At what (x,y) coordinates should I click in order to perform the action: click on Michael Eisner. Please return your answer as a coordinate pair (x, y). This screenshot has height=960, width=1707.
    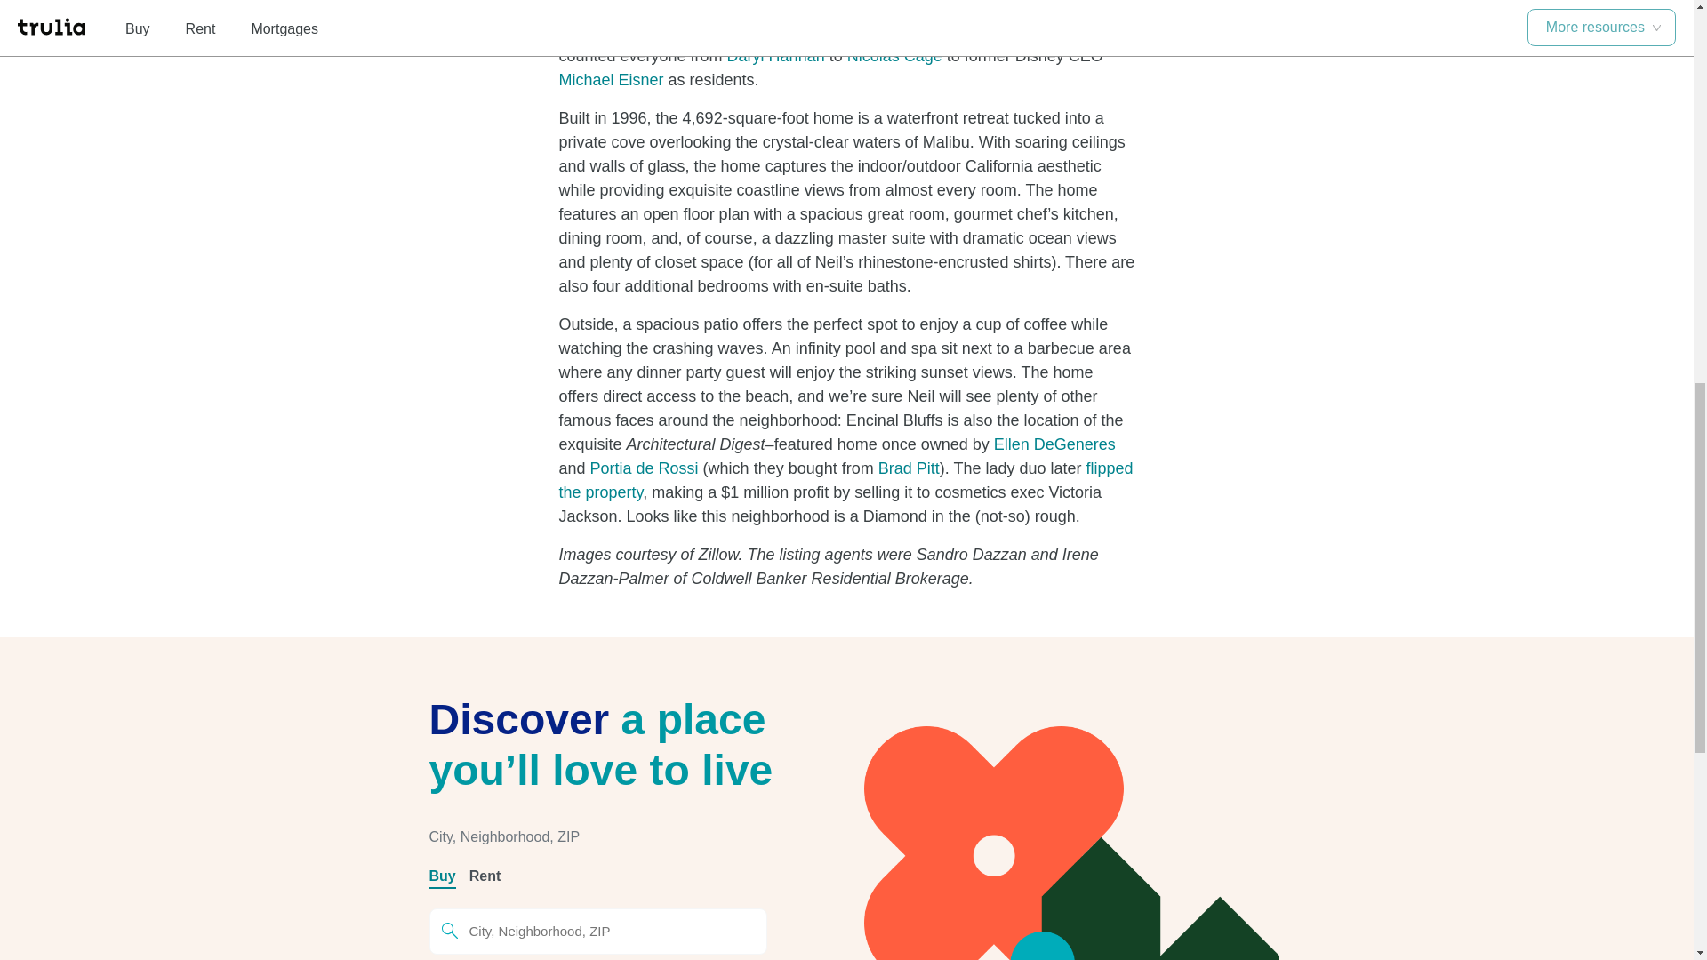
    Looking at the image, I should click on (610, 80).